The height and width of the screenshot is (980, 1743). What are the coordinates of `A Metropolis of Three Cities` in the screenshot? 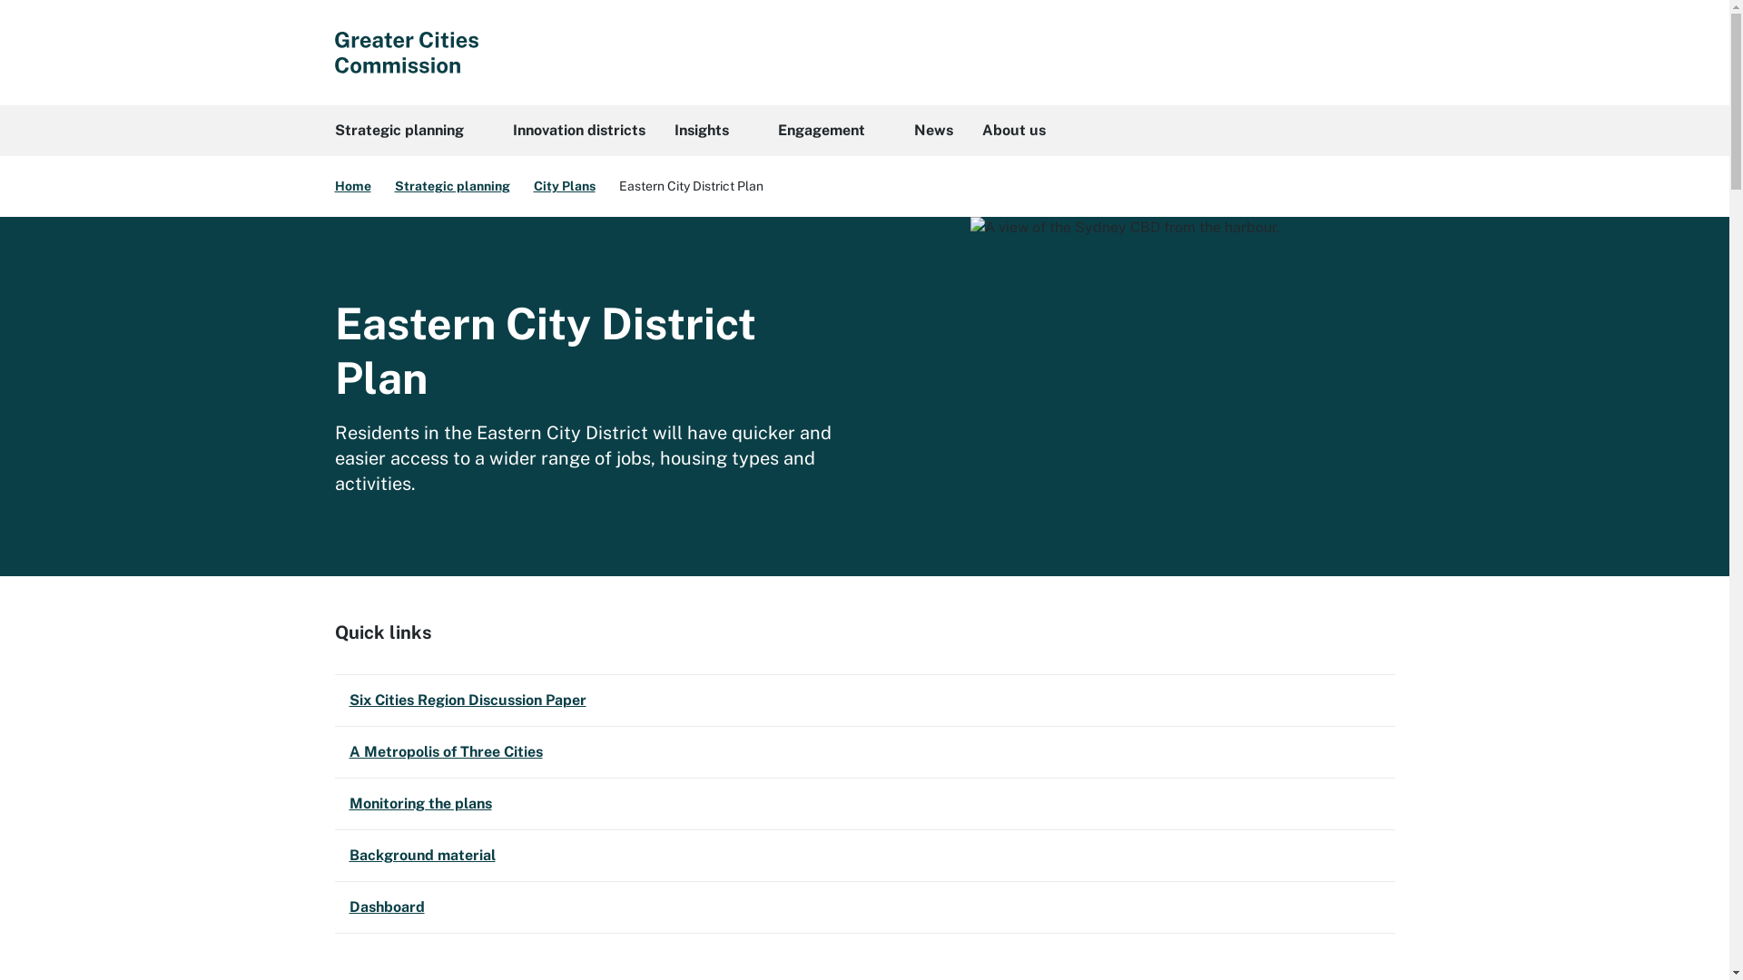 It's located at (864, 752).